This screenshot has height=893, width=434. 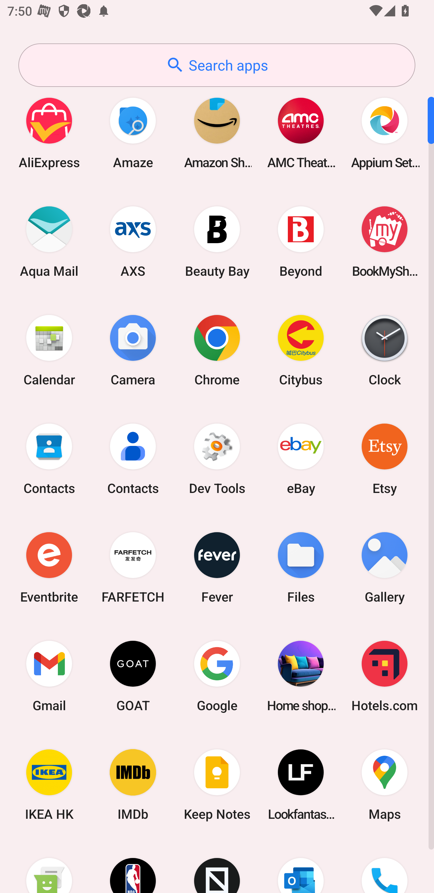 What do you see at coordinates (385, 567) in the screenshot?
I see `Gallery` at bounding box center [385, 567].